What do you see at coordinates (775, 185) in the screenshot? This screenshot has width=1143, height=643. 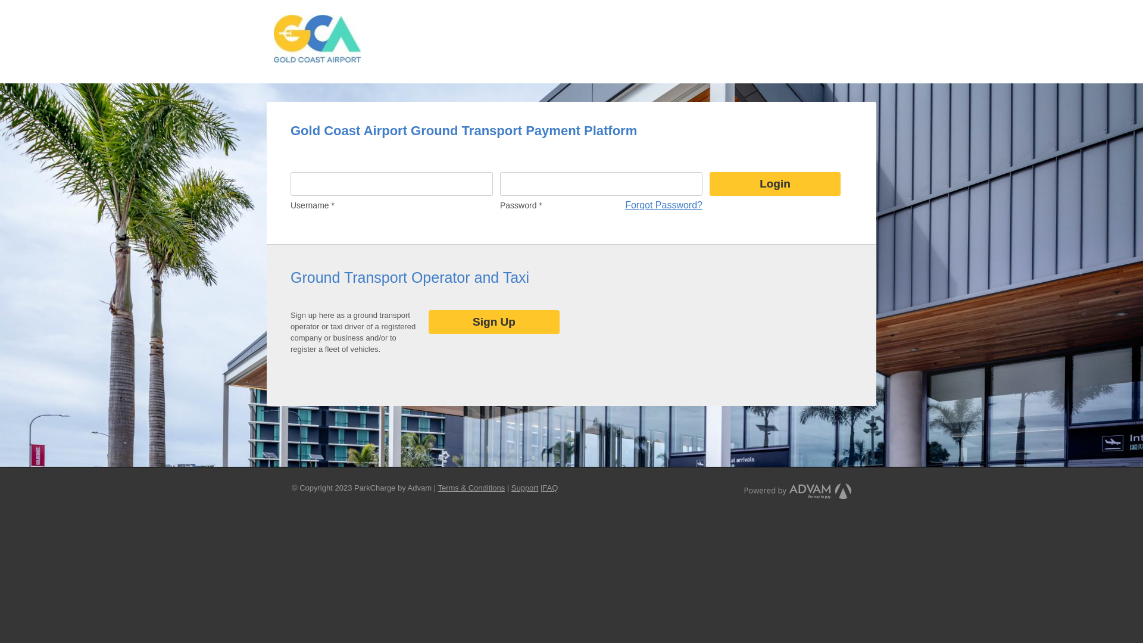 I see `Login` at bounding box center [775, 185].